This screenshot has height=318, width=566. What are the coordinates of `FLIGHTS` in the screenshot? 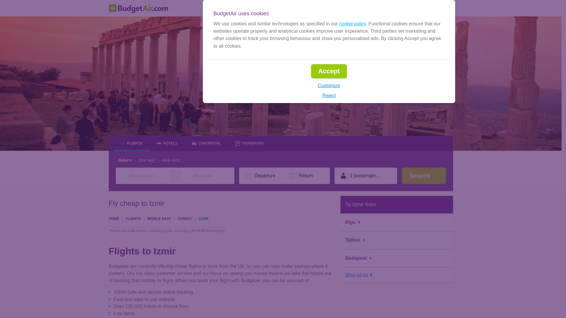 It's located at (133, 218).